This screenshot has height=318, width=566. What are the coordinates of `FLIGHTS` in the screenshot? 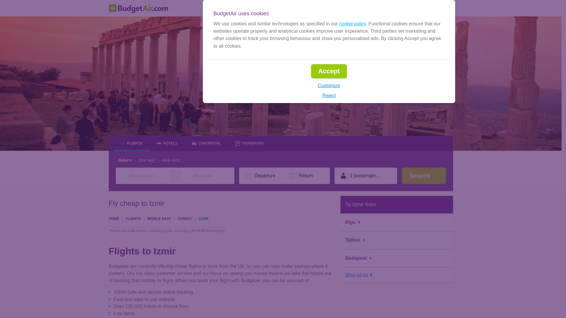 It's located at (133, 218).